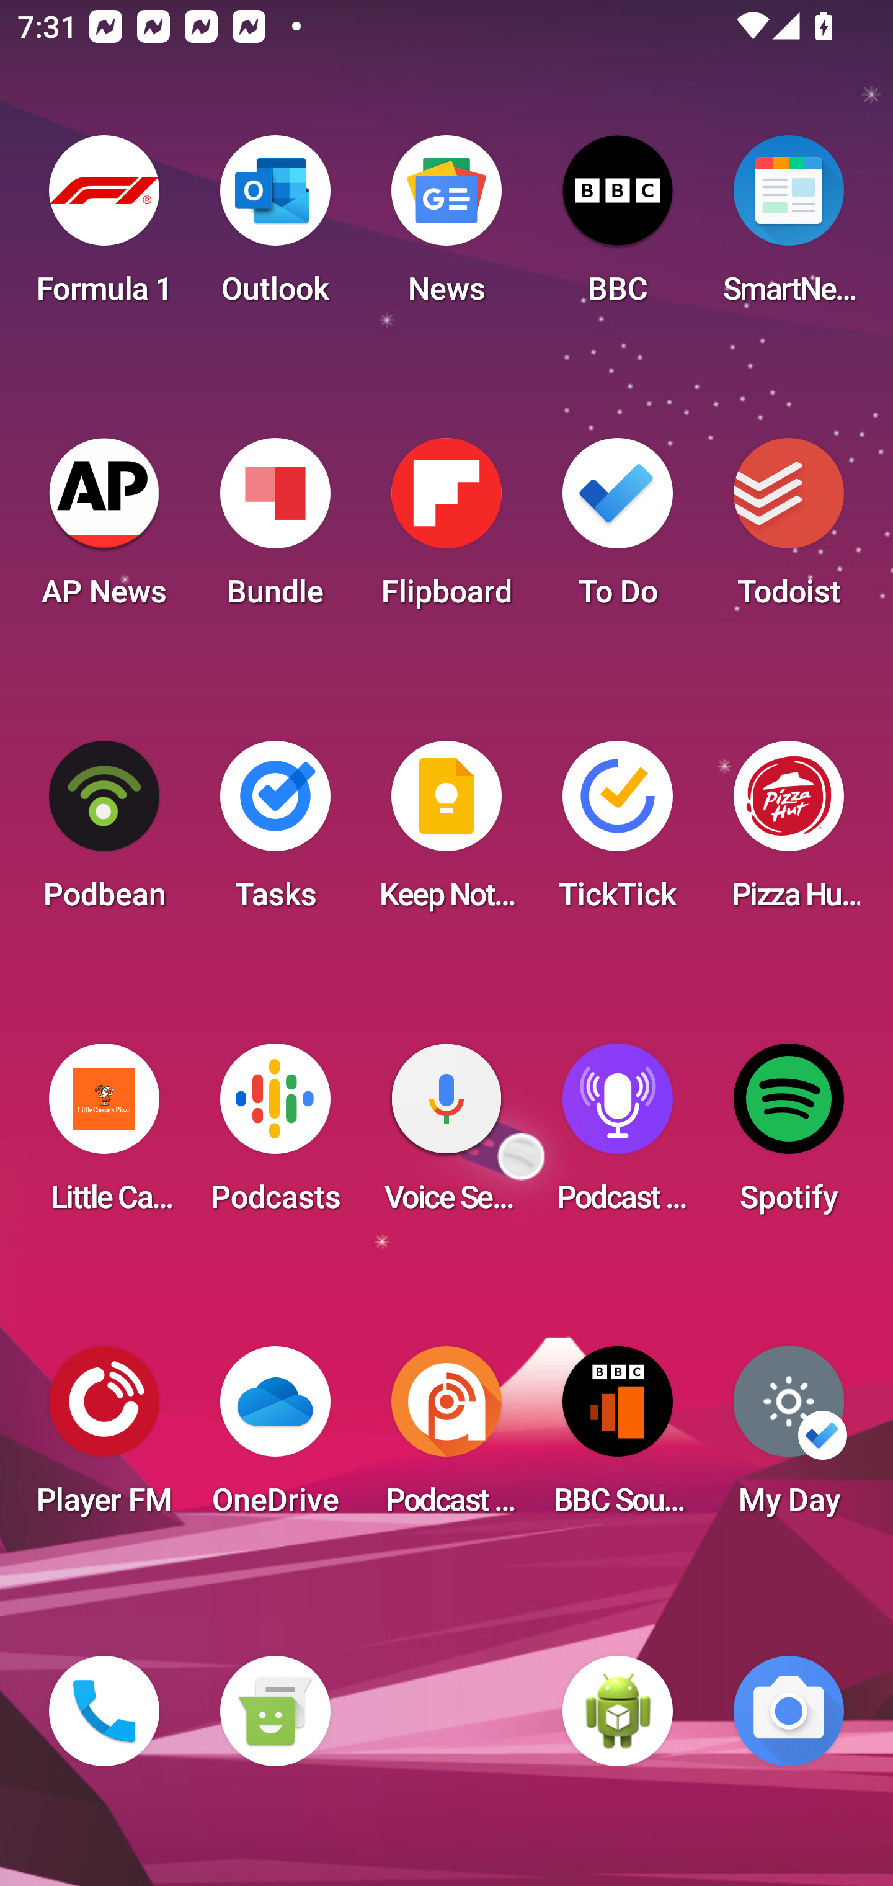  I want to click on Formula 1, so click(104, 227).